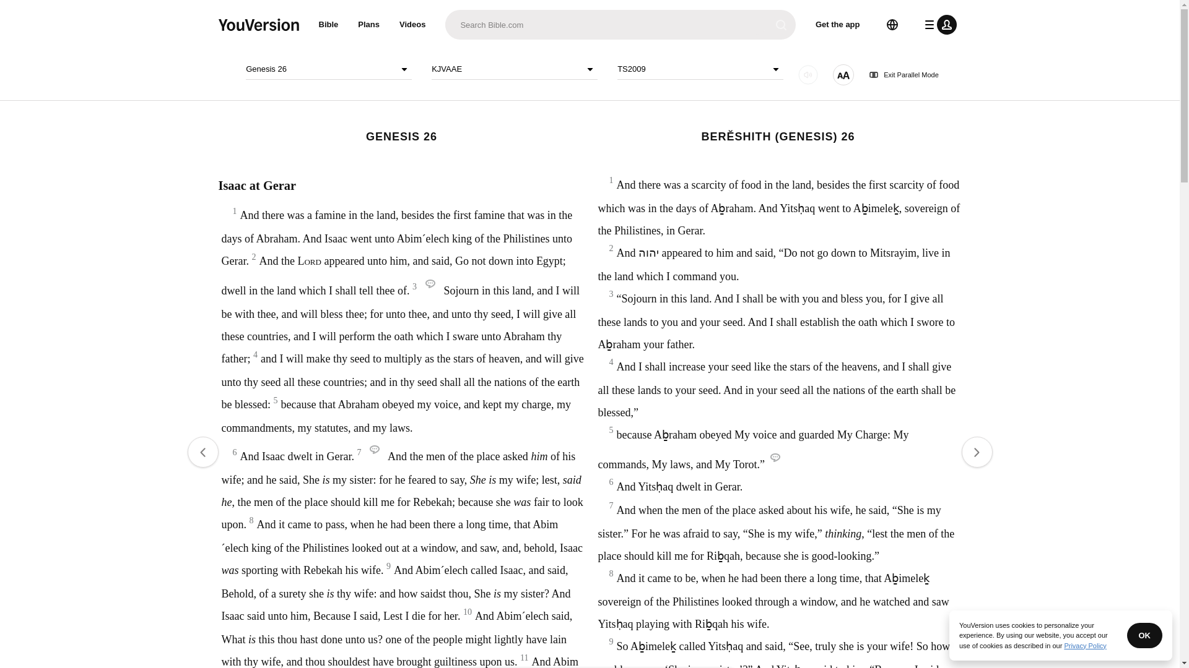 This screenshot has height=668, width=1189. What do you see at coordinates (412, 25) in the screenshot?
I see `Videos` at bounding box center [412, 25].